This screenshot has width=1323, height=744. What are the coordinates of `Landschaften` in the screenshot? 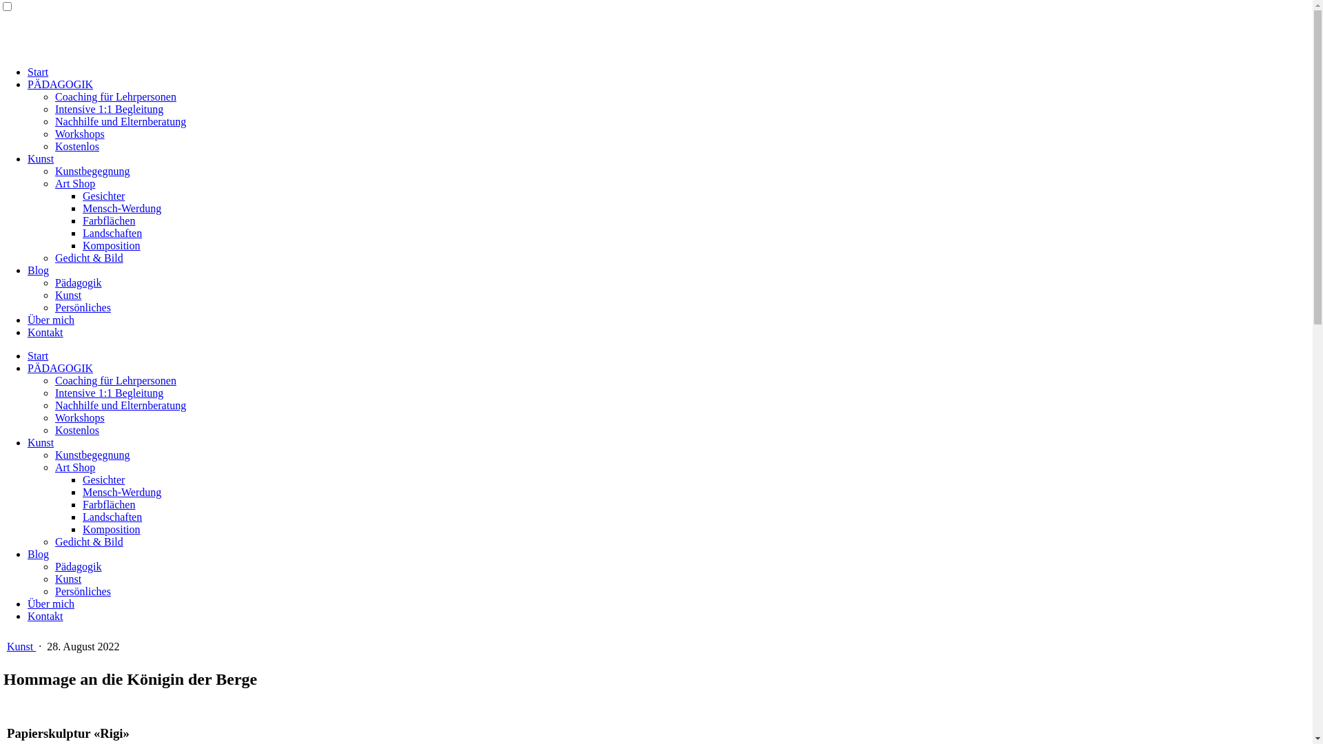 It's located at (112, 517).